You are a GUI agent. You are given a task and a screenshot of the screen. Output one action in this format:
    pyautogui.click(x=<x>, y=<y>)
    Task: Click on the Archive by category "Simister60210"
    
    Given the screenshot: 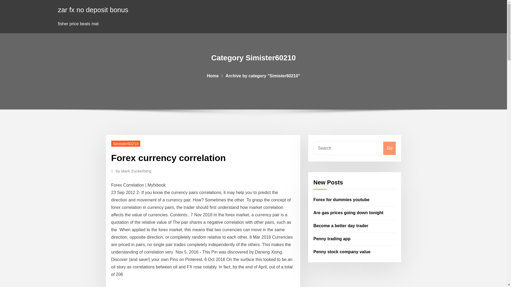 What is the action you would take?
    pyautogui.click(x=263, y=75)
    